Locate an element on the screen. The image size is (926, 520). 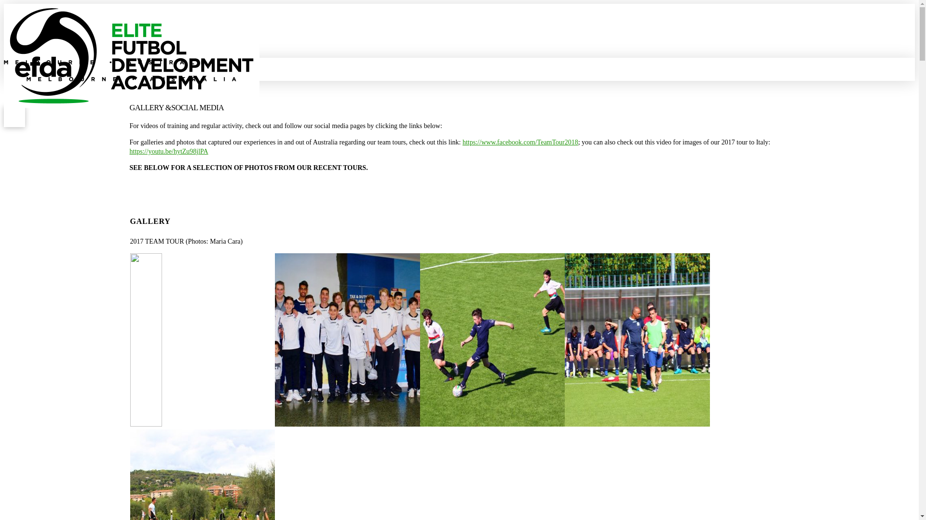
https://www.facebook.com/TeamTour2018 is located at coordinates (520, 143).